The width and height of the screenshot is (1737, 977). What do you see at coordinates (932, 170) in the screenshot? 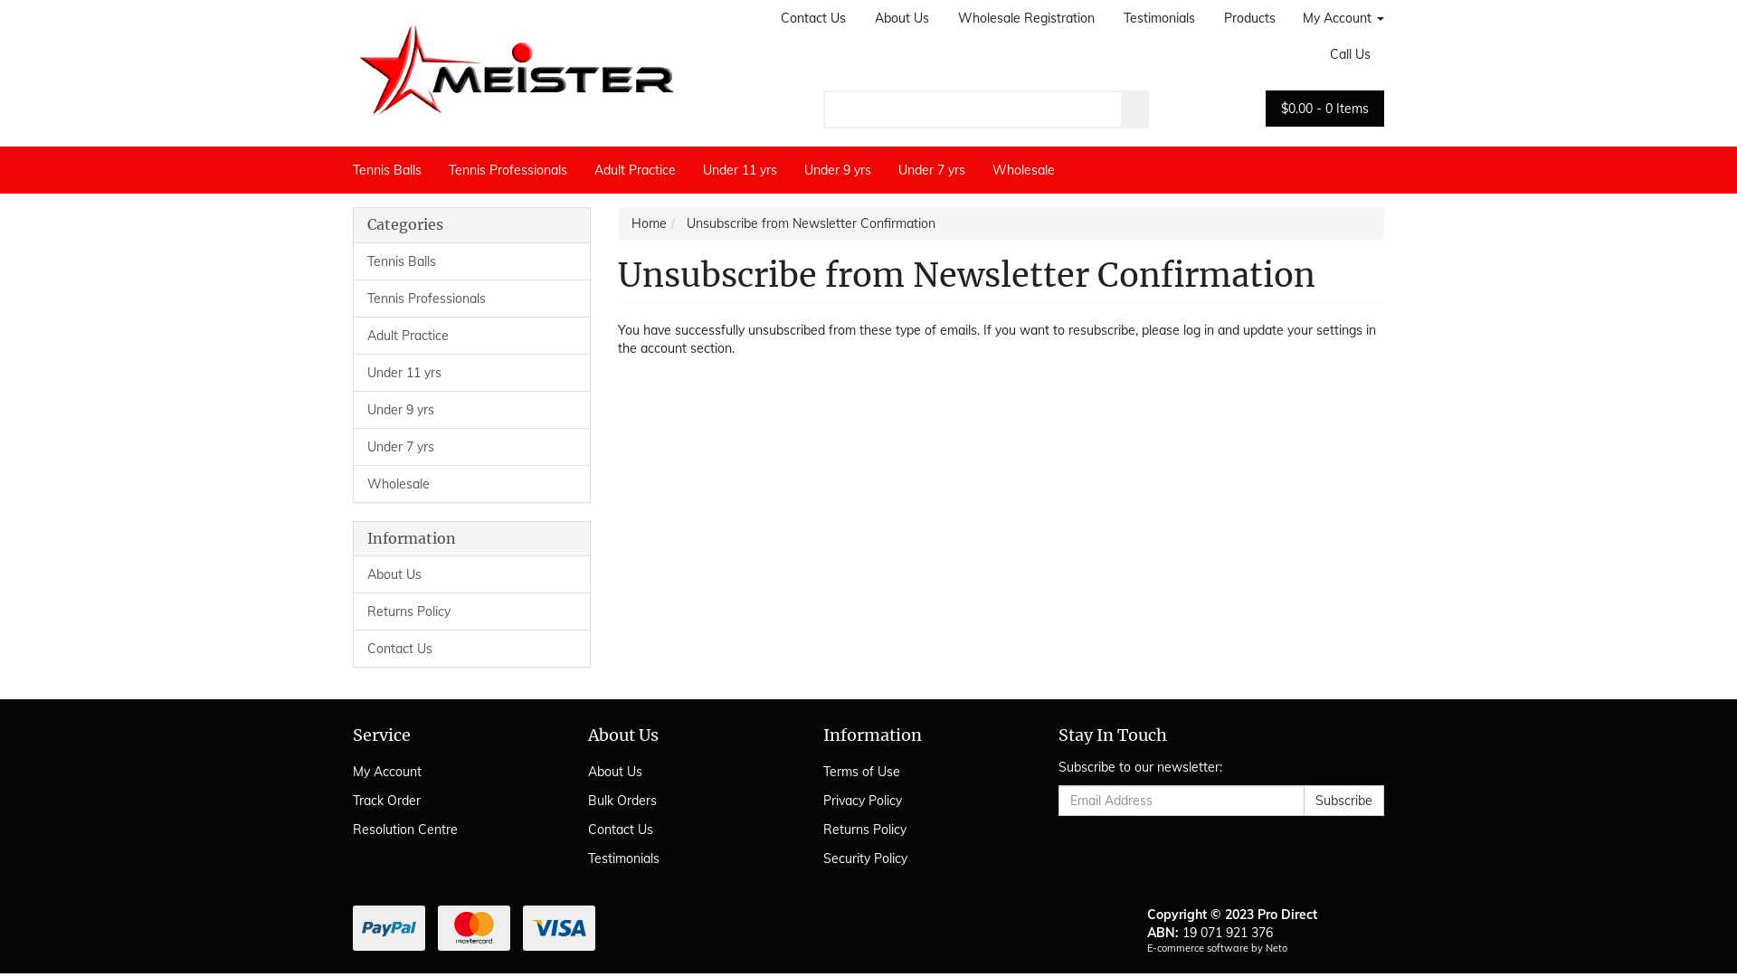
I see `Under 7 yrs` at bounding box center [932, 170].